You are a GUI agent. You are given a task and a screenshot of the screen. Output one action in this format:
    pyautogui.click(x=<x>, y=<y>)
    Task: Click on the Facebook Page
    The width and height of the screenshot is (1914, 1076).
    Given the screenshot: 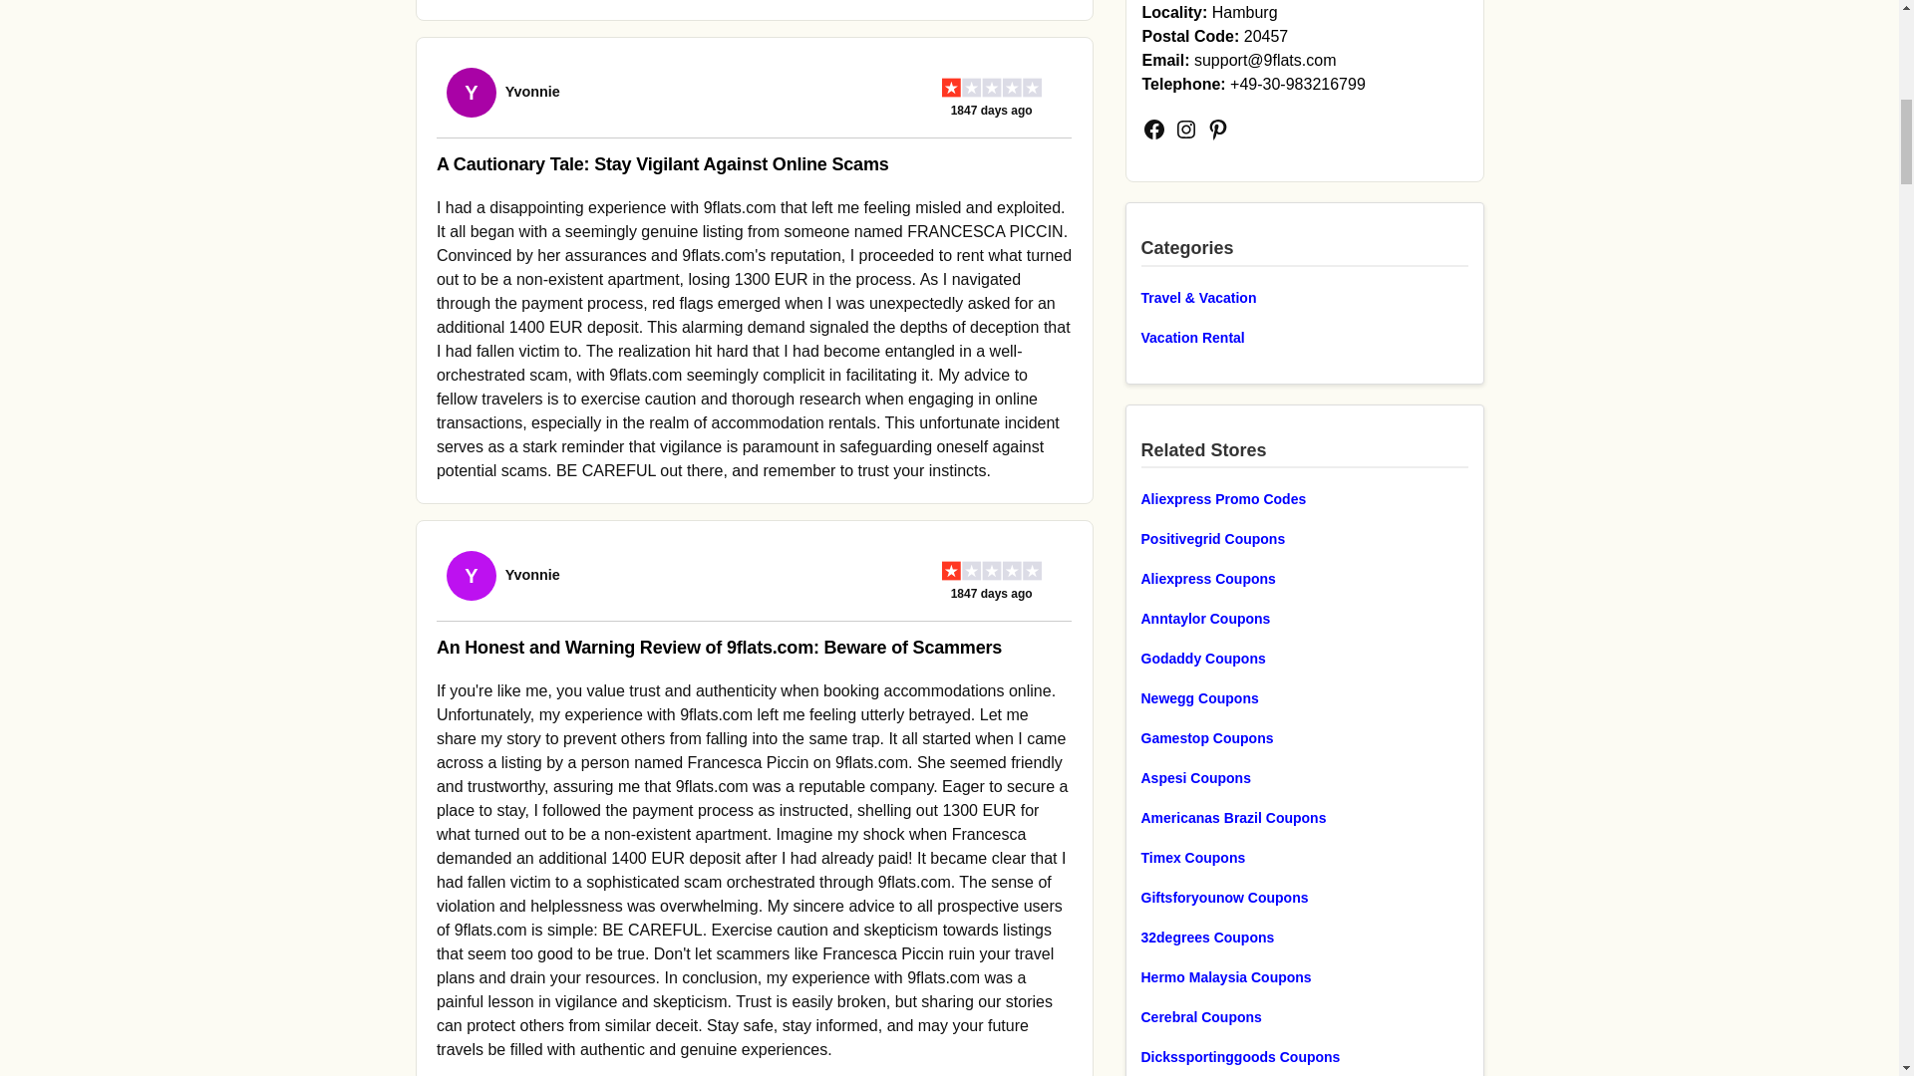 What is the action you would take?
    pyautogui.click(x=1154, y=130)
    